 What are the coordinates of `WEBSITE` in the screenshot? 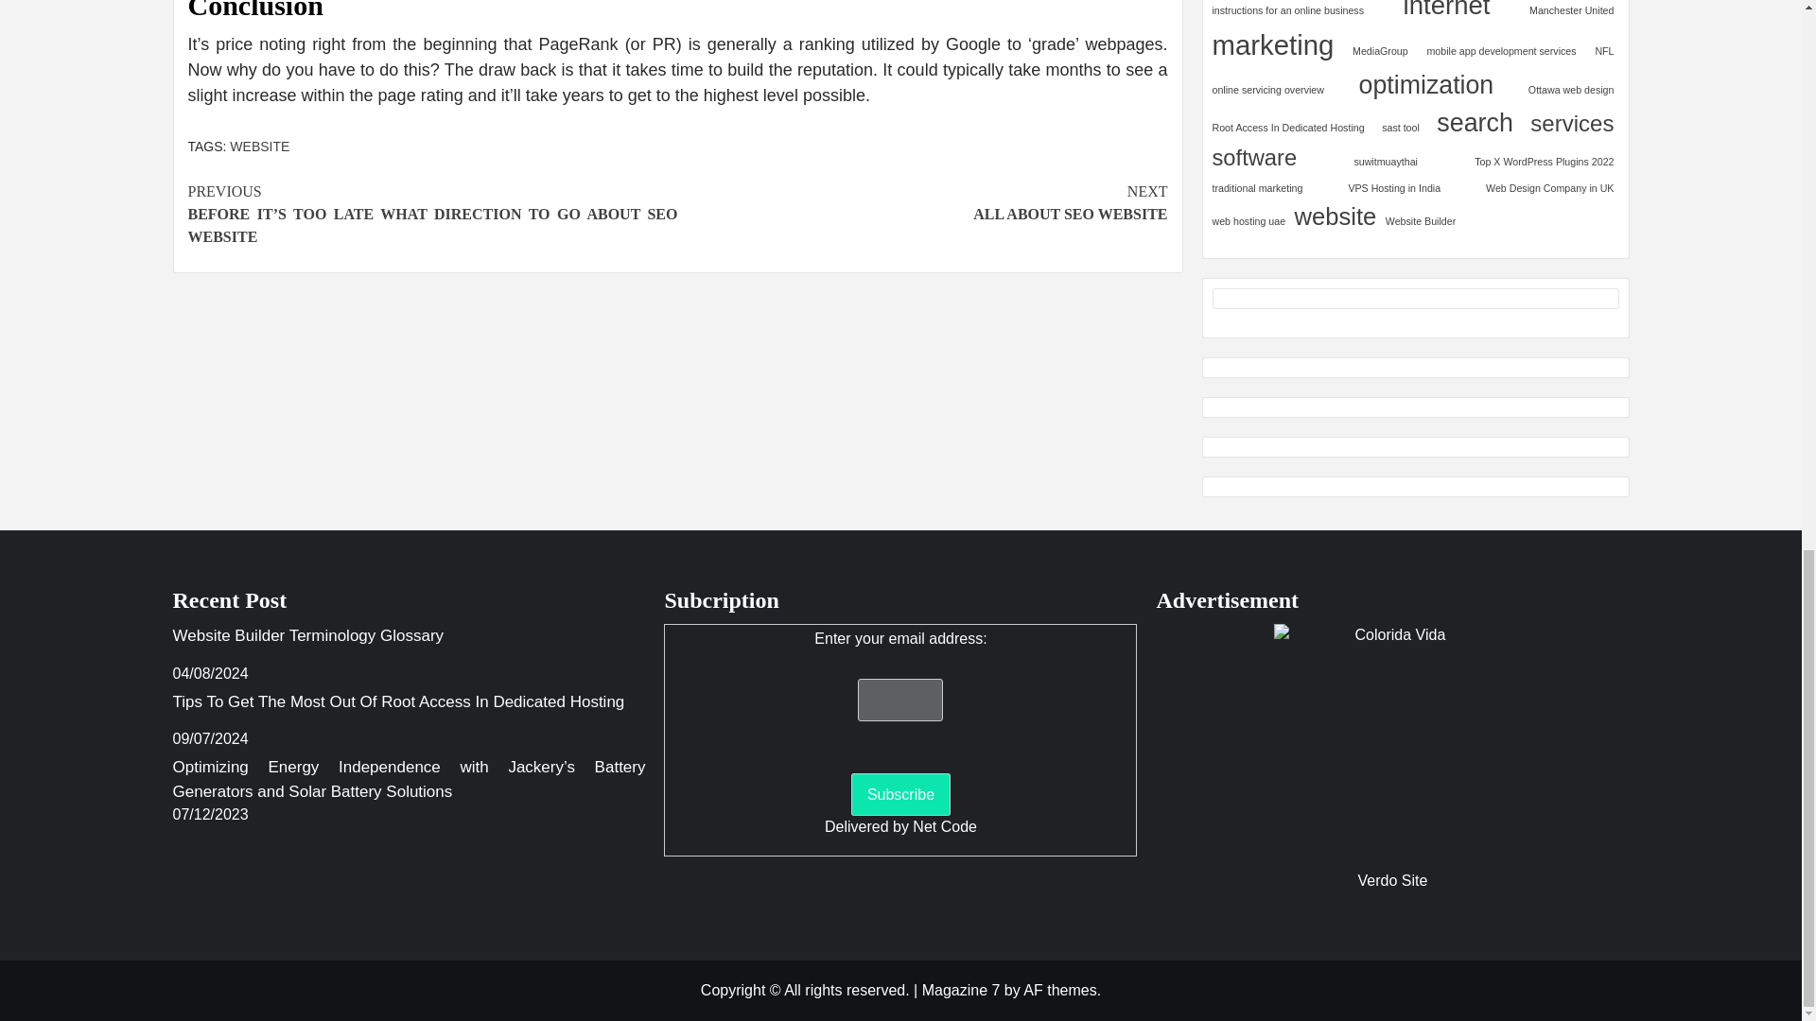 It's located at (259, 146).